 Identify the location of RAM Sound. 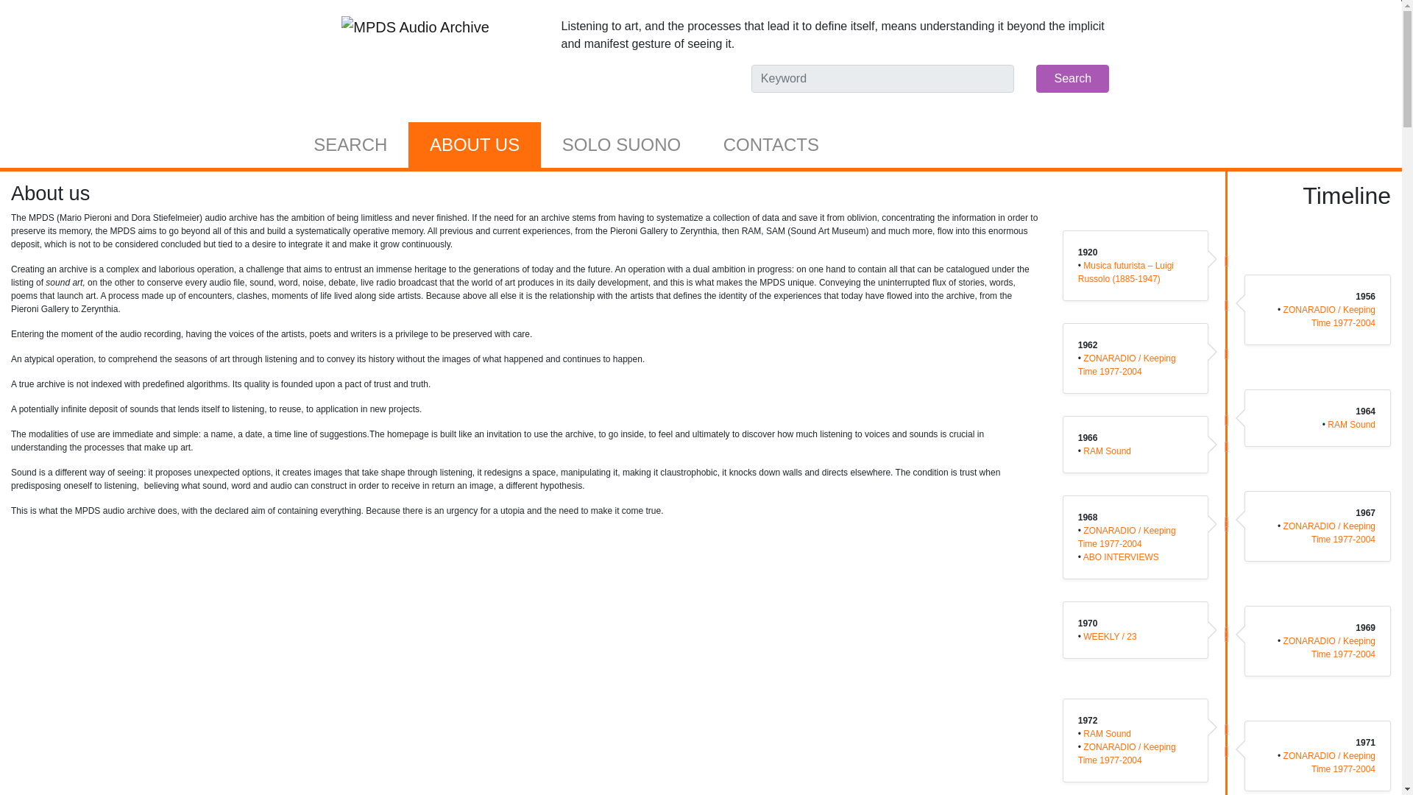
(1107, 734).